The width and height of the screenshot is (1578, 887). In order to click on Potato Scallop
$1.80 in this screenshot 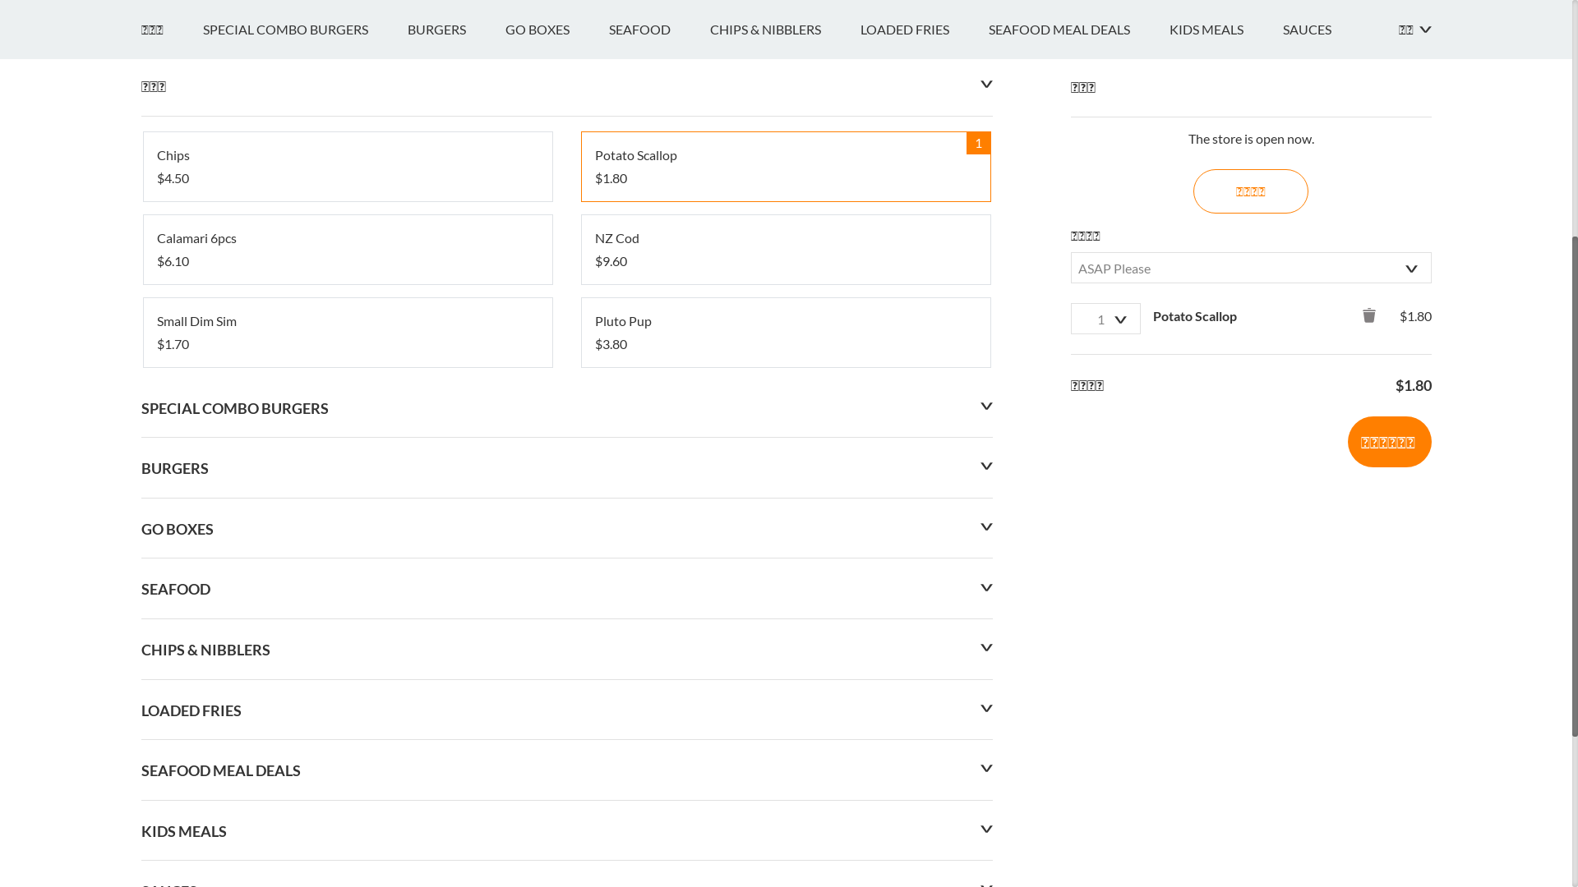, I will do `click(786, 586)`.